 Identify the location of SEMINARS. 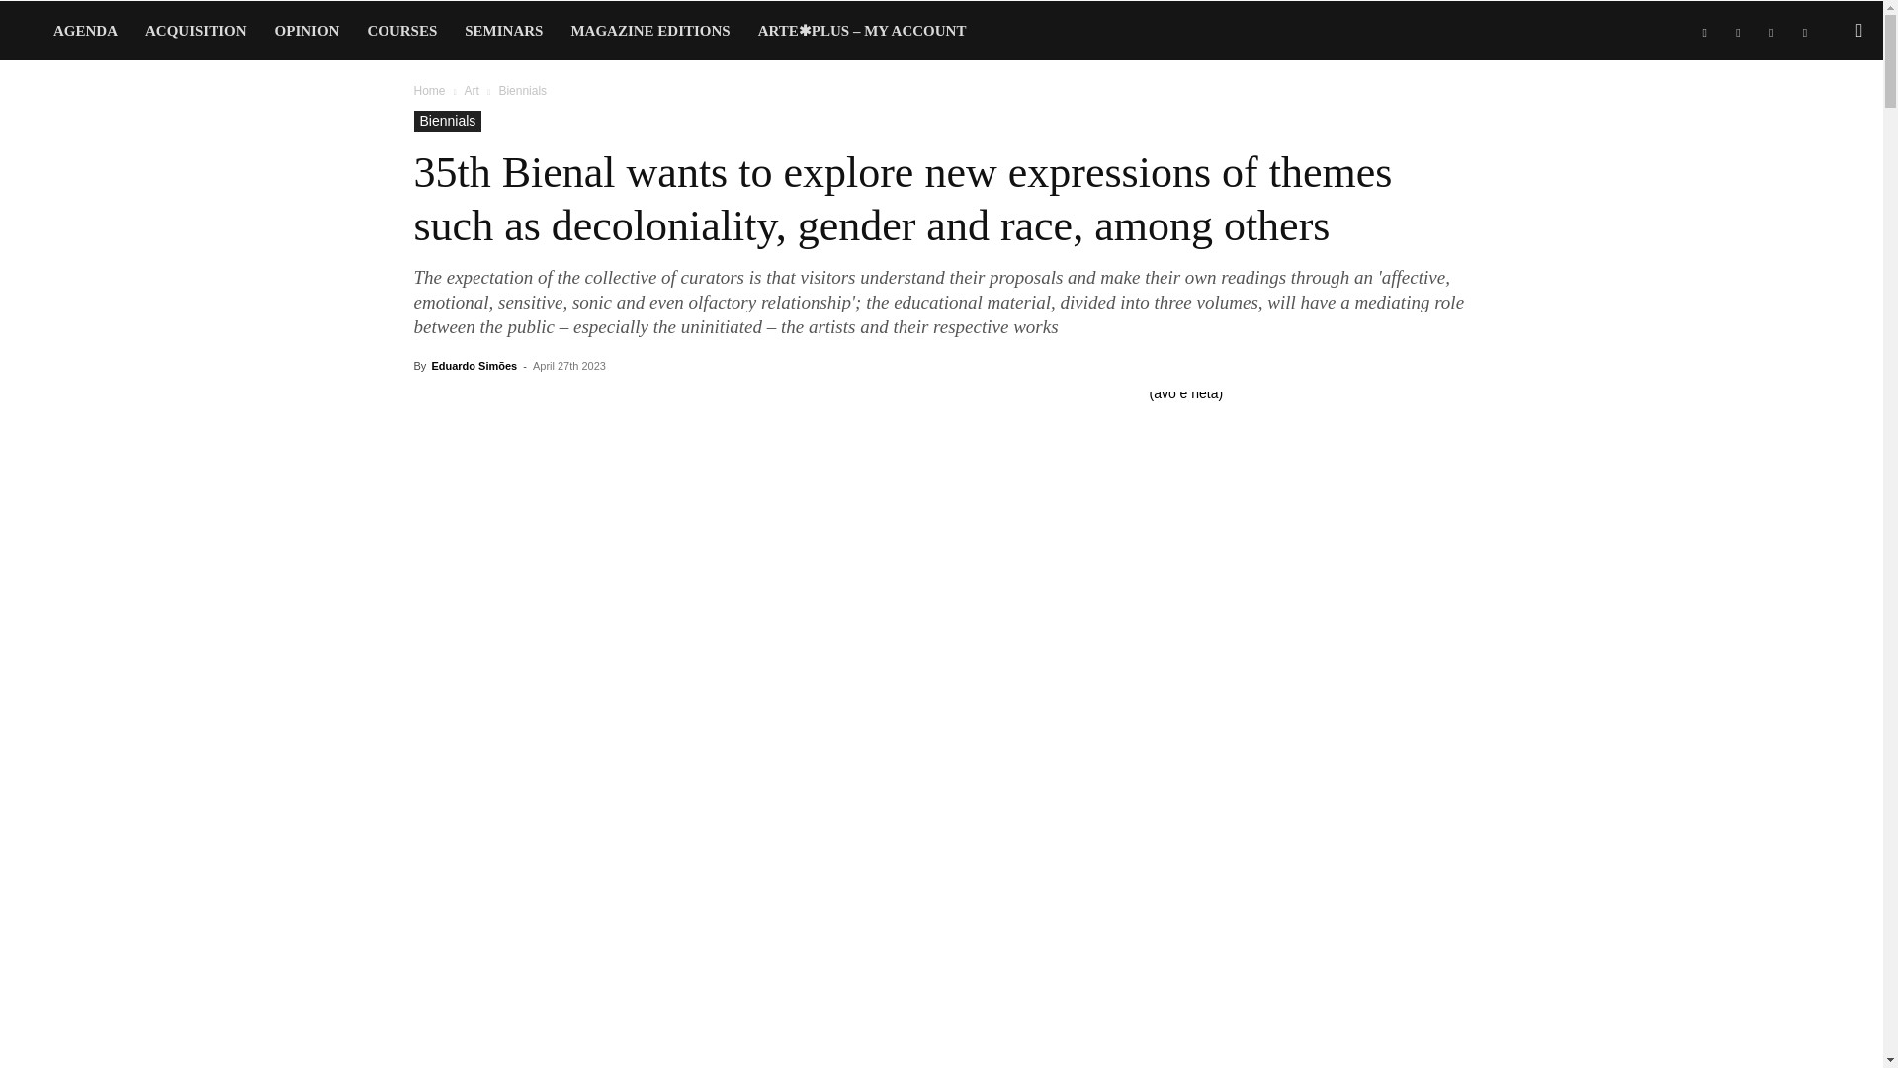
(503, 30).